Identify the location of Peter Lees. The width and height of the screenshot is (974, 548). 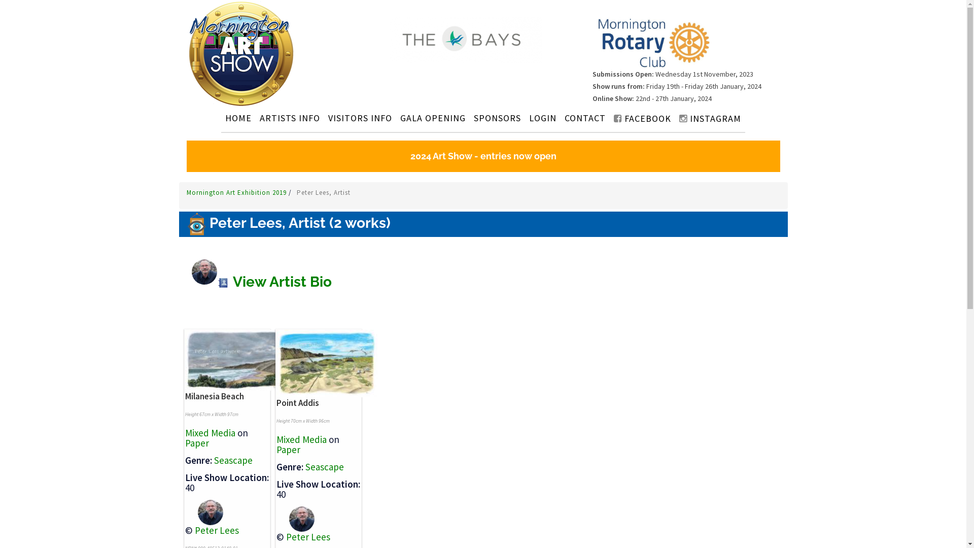
(217, 530).